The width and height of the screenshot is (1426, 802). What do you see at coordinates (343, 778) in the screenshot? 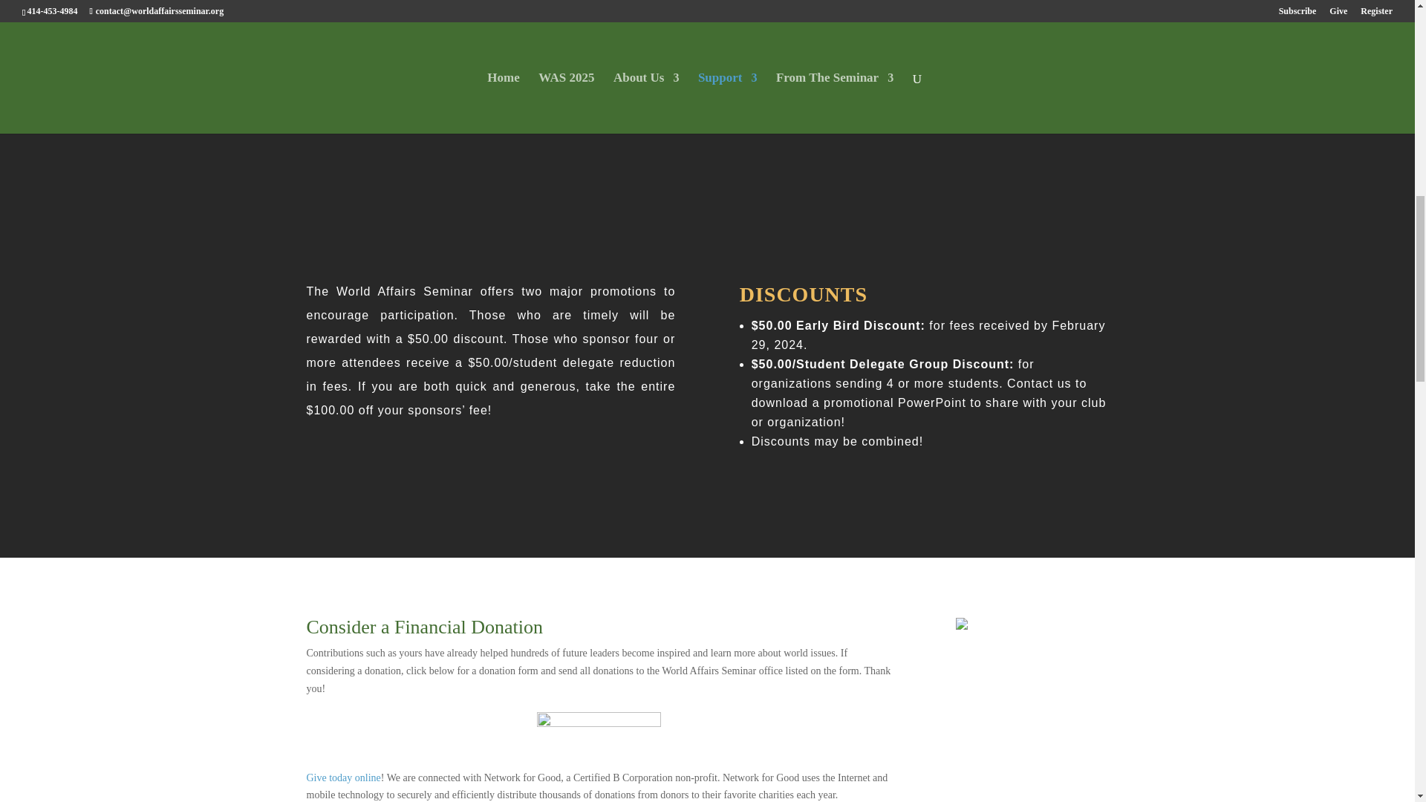
I see `Give today online` at bounding box center [343, 778].